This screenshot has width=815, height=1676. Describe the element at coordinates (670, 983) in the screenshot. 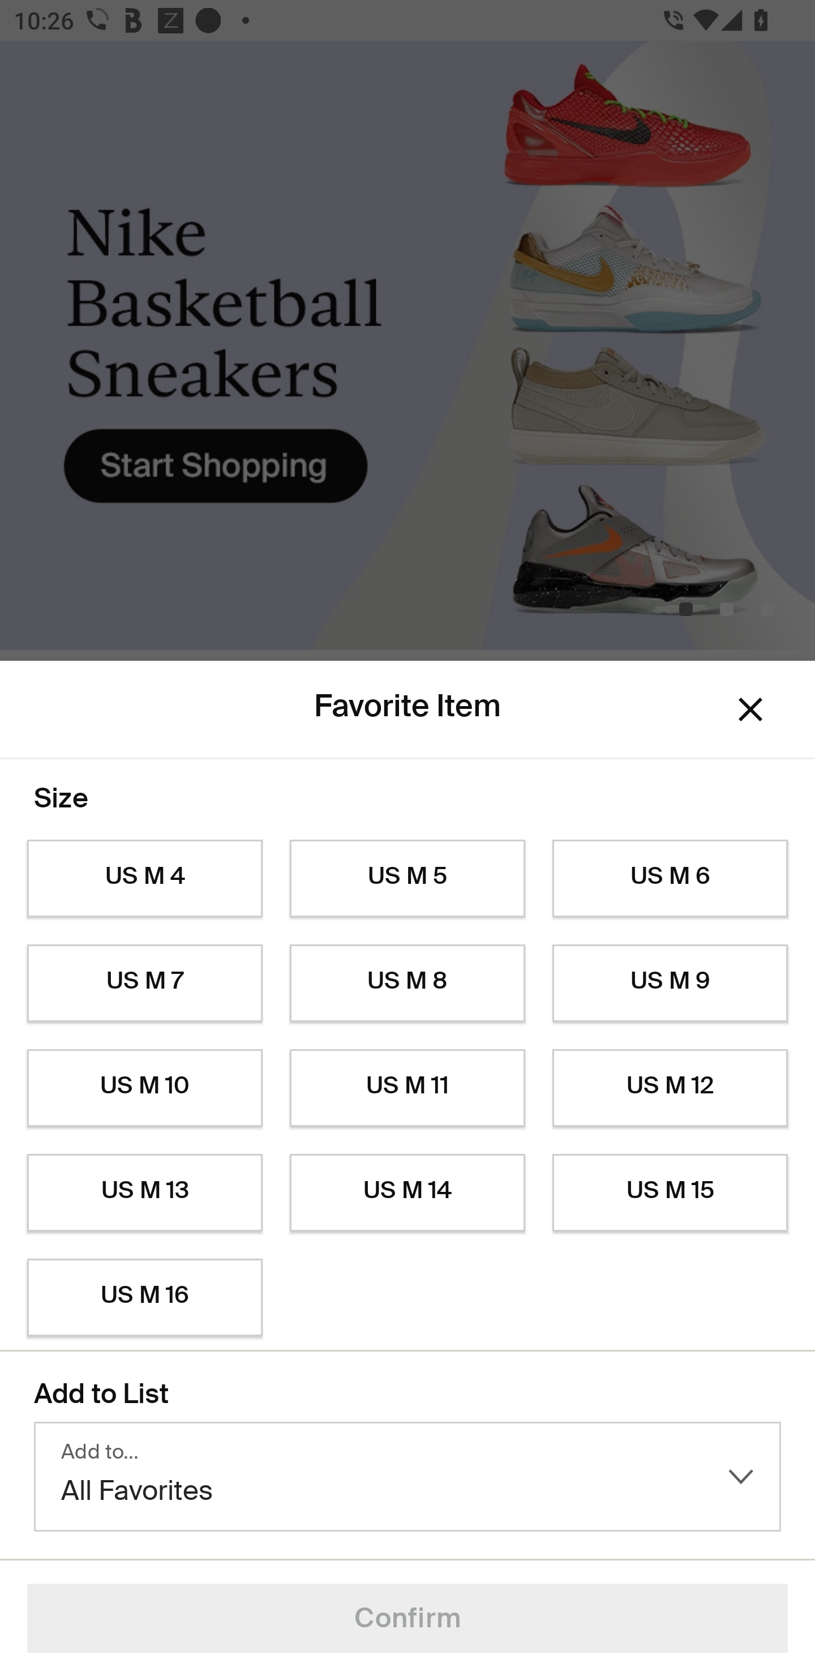

I see `US M 9` at that location.